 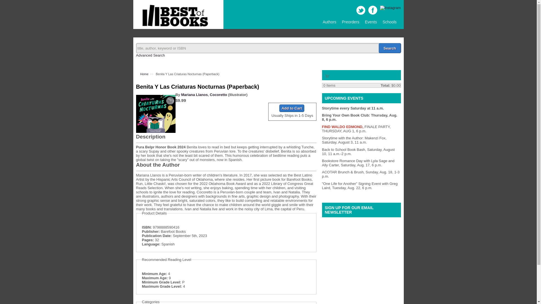 I want to click on Enter the terms you wish to search for., so click(x=268, y=48).